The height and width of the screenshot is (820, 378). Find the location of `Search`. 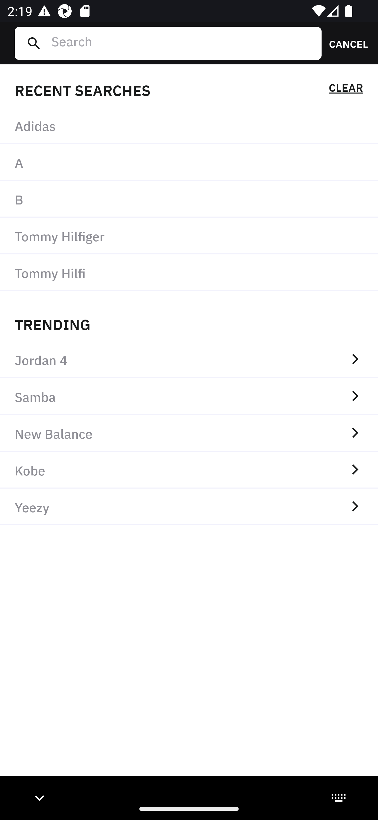

Search is located at coordinates (182, 43).